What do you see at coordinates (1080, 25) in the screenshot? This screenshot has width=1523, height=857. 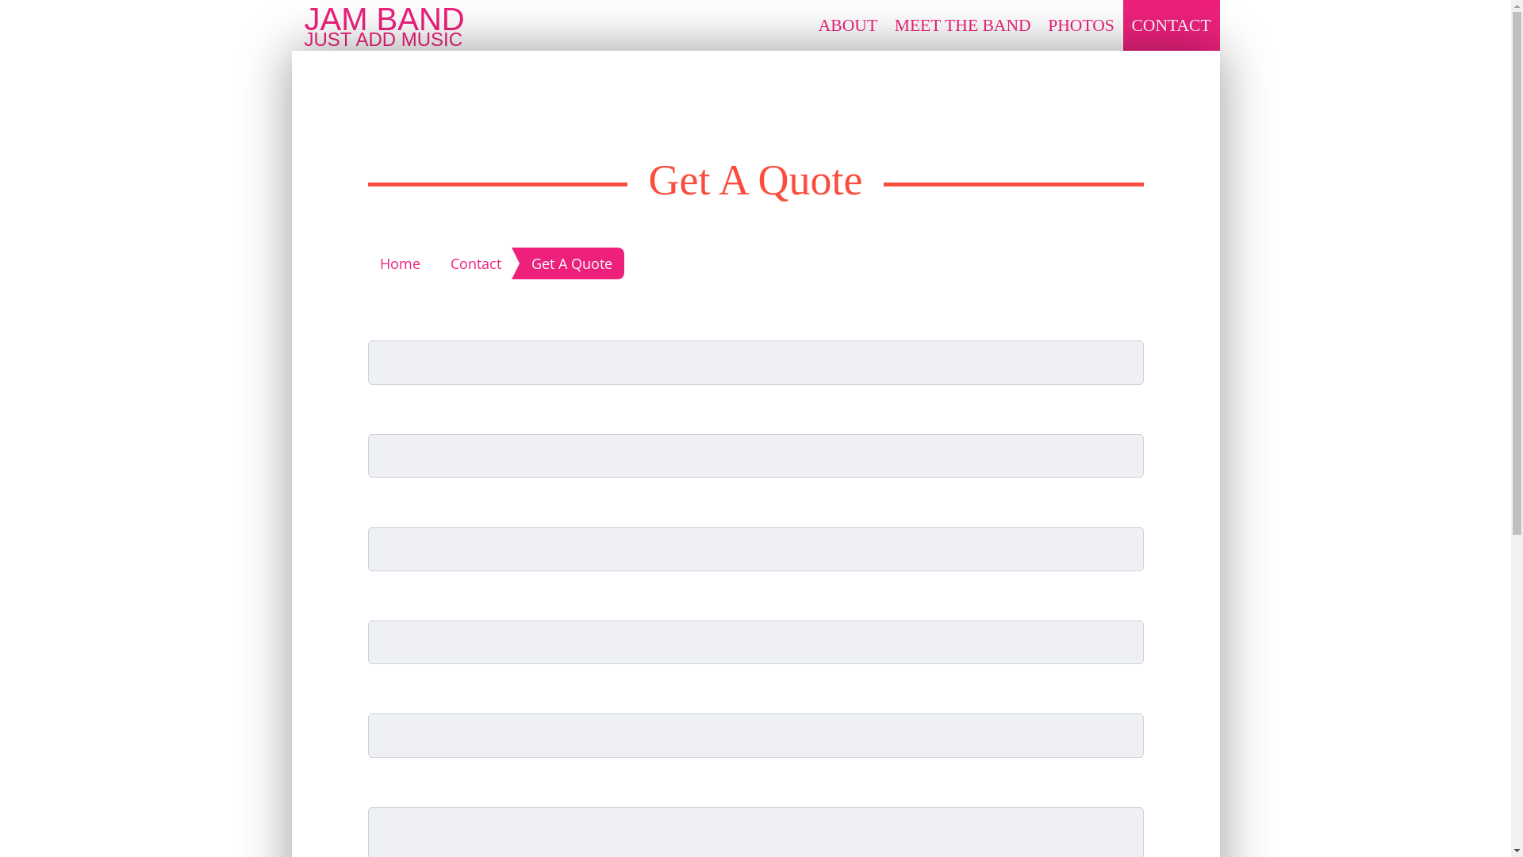 I see `PHOTOS` at bounding box center [1080, 25].